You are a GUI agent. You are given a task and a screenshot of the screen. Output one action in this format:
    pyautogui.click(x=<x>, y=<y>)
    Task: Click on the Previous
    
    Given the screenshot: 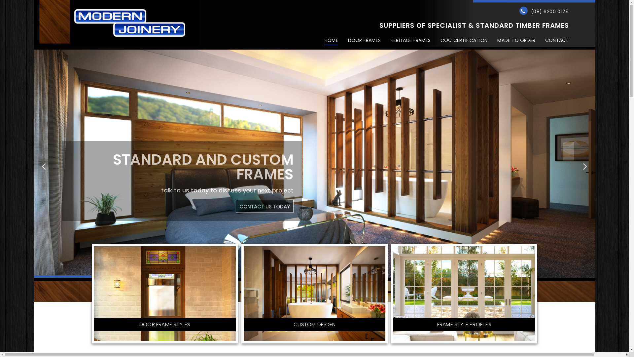 What is the action you would take?
    pyautogui.click(x=44, y=164)
    